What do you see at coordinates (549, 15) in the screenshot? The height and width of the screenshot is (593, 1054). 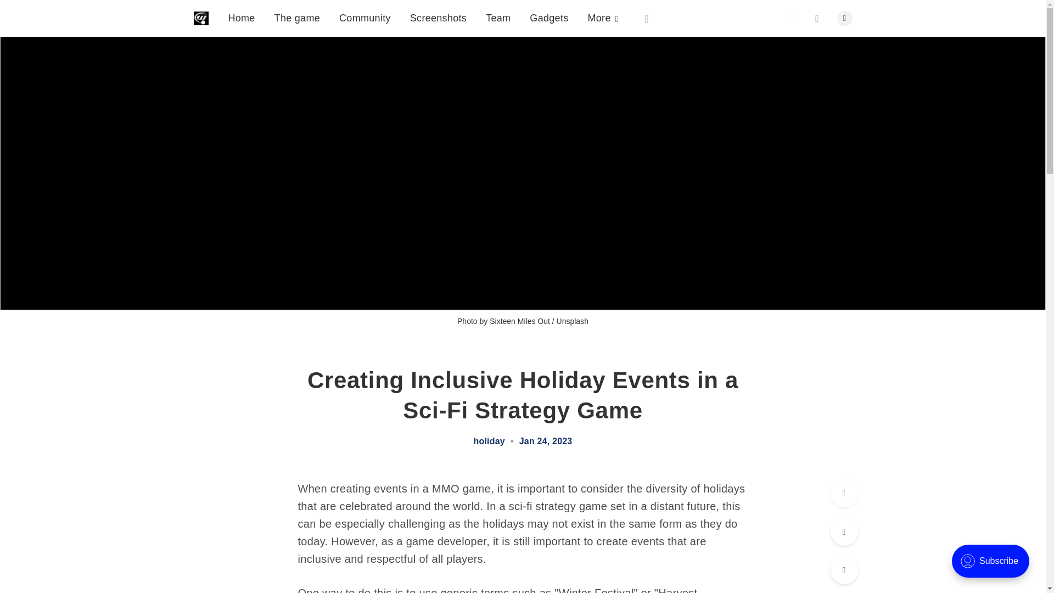 I see `Gadgets` at bounding box center [549, 15].